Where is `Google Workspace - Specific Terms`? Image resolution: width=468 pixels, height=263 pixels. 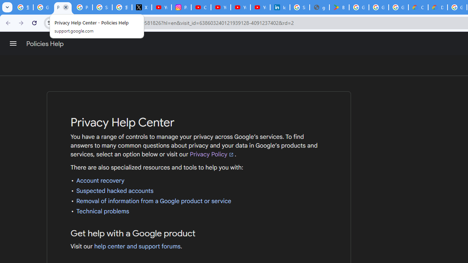 Google Workspace - Specific Terms is located at coordinates (399, 7).